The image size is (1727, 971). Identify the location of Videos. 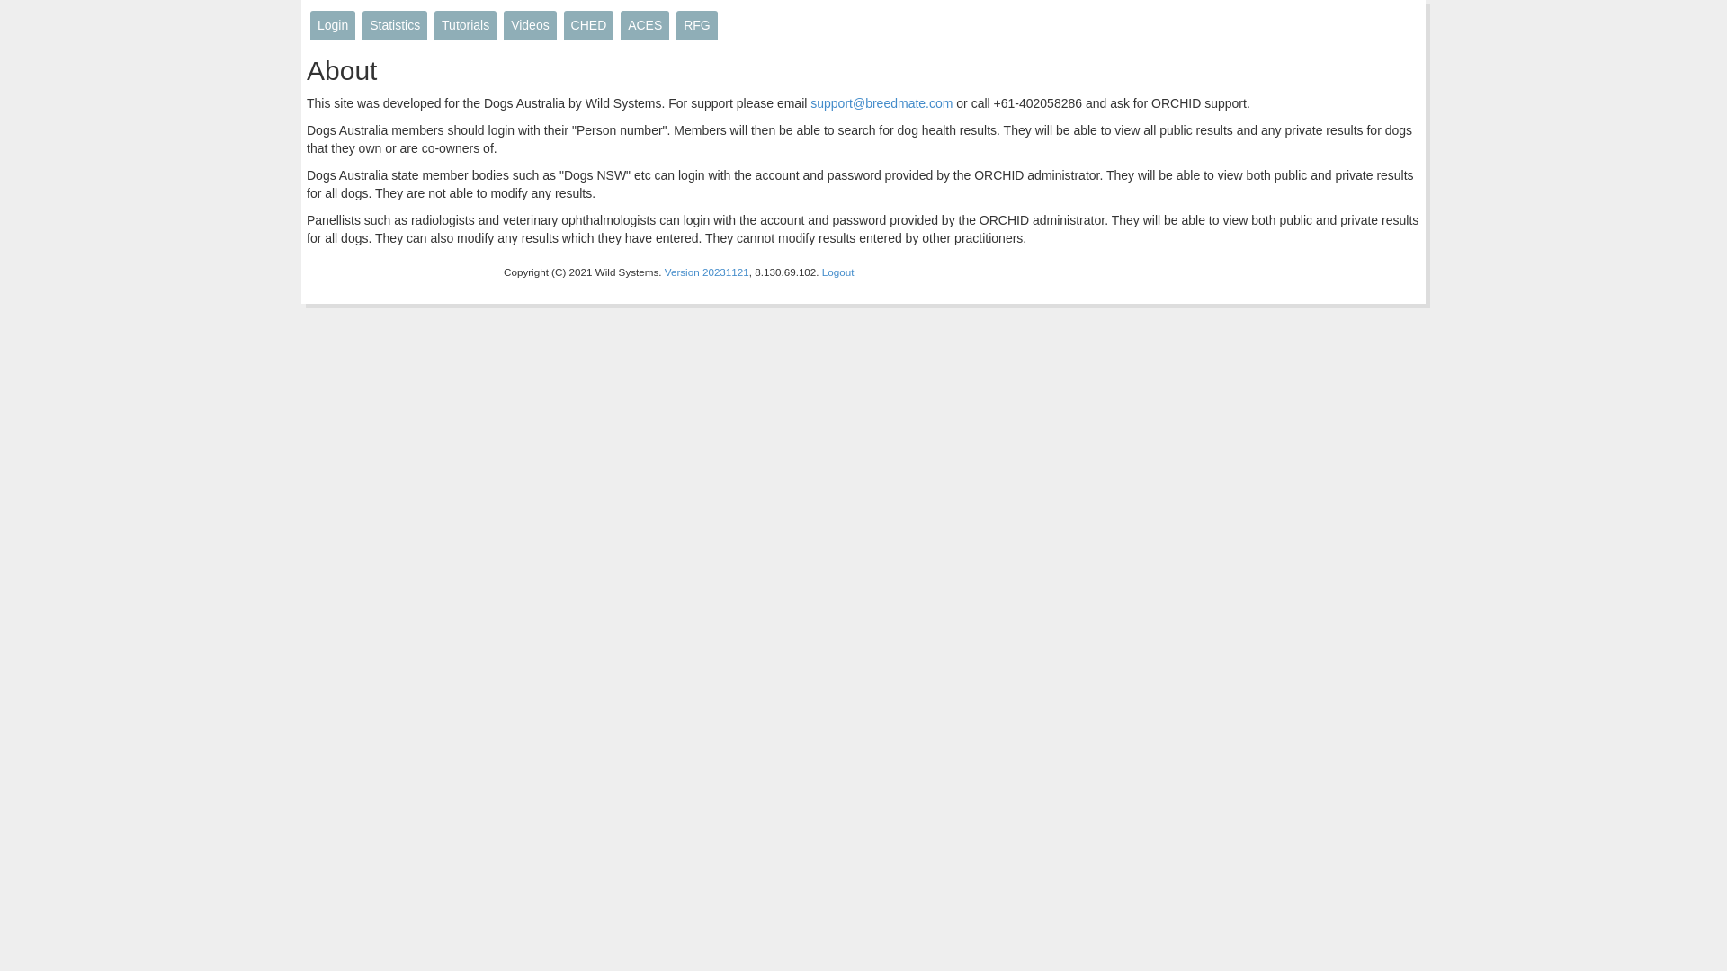
(531, 25).